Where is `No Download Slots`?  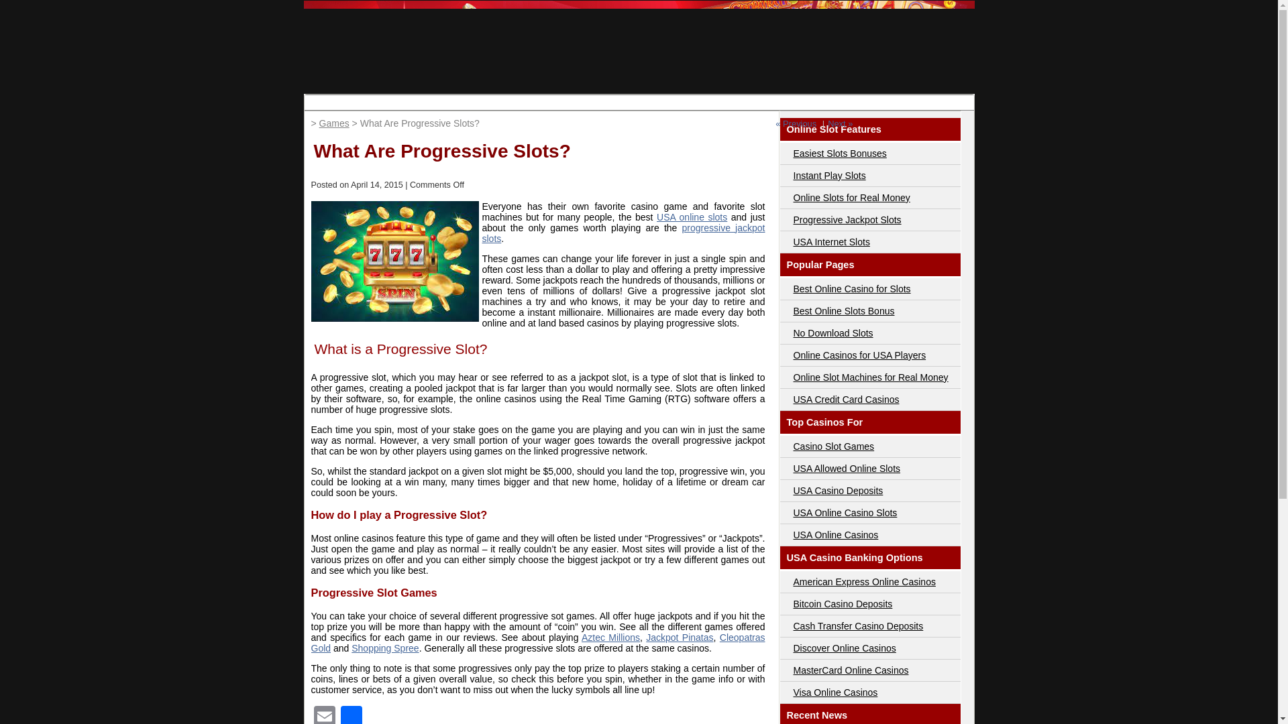 No Download Slots is located at coordinates (833, 333).